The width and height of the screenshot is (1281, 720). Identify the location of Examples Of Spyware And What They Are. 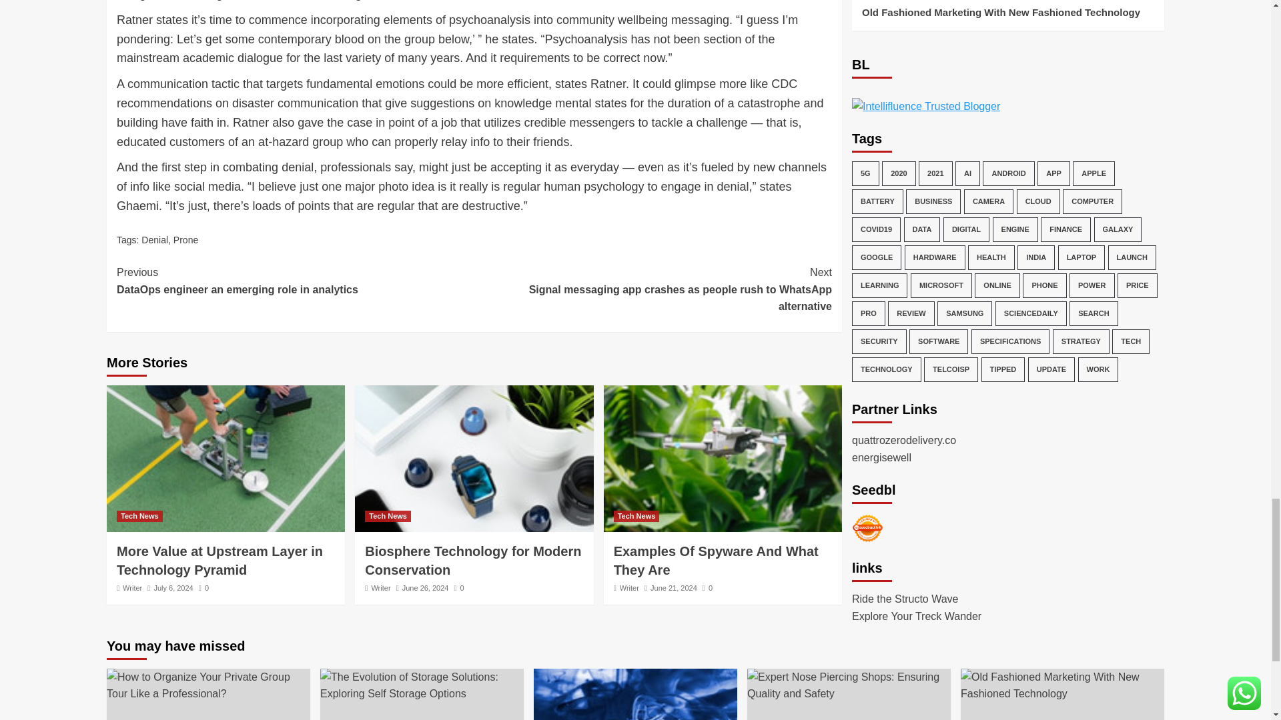
(722, 459).